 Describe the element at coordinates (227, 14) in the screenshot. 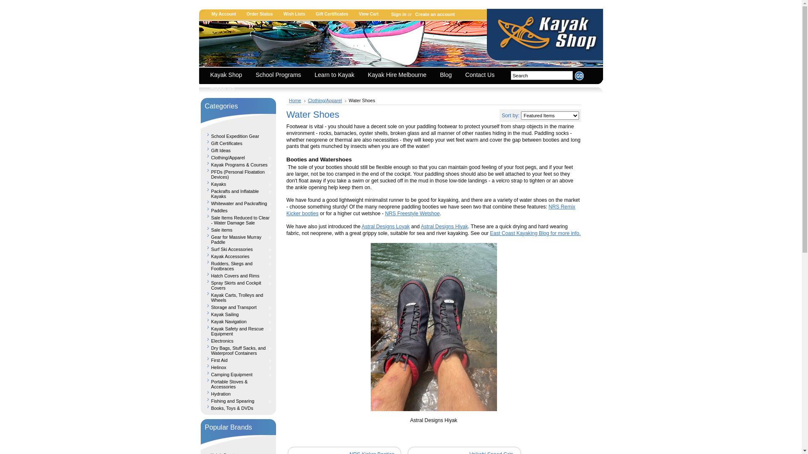

I see `My Account` at that location.